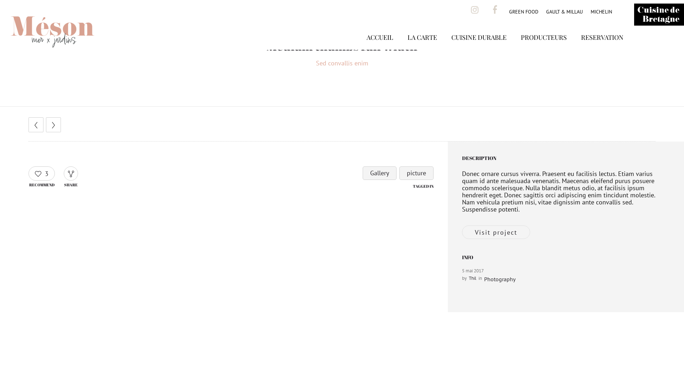  Describe the element at coordinates (602, 48) in the screenshot. I see `RESERVATION` at that location.